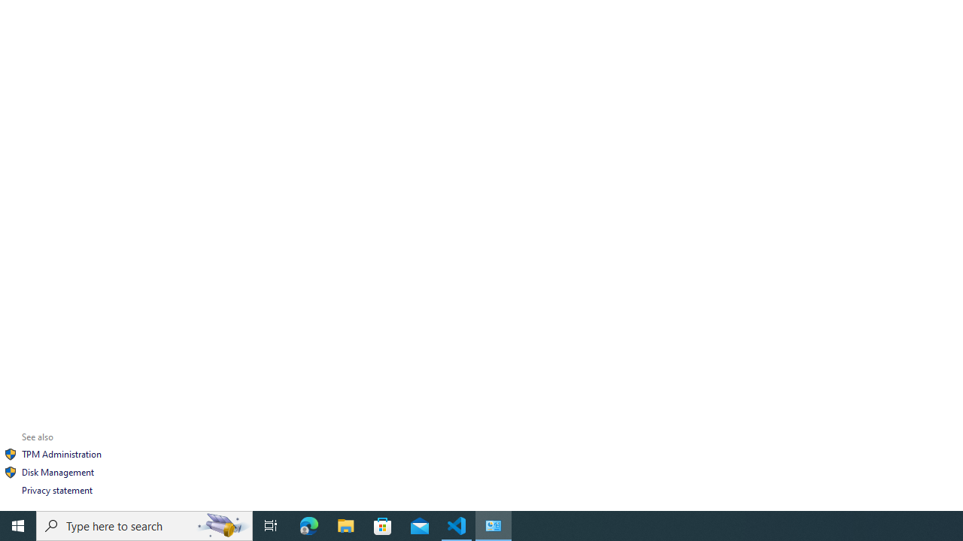 The height and width of the screenshot is (541, 963). What do you see at coordinates (61, 454) in the screenshot?
I see `TPM Administration` at bounding box center [61, 454].